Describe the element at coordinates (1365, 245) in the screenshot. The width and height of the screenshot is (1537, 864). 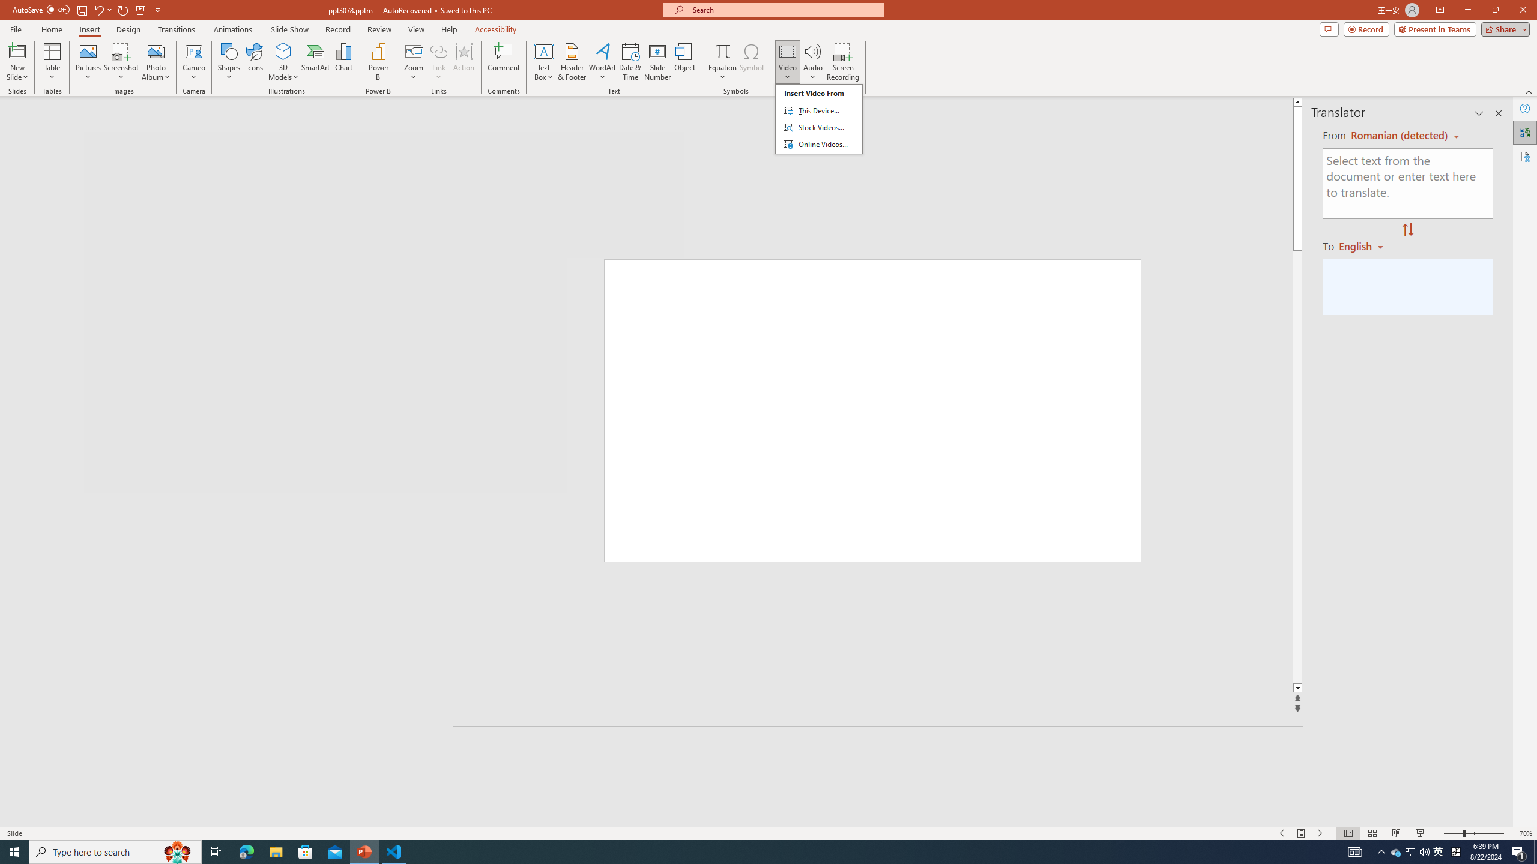
I see `Romanian` at that location.